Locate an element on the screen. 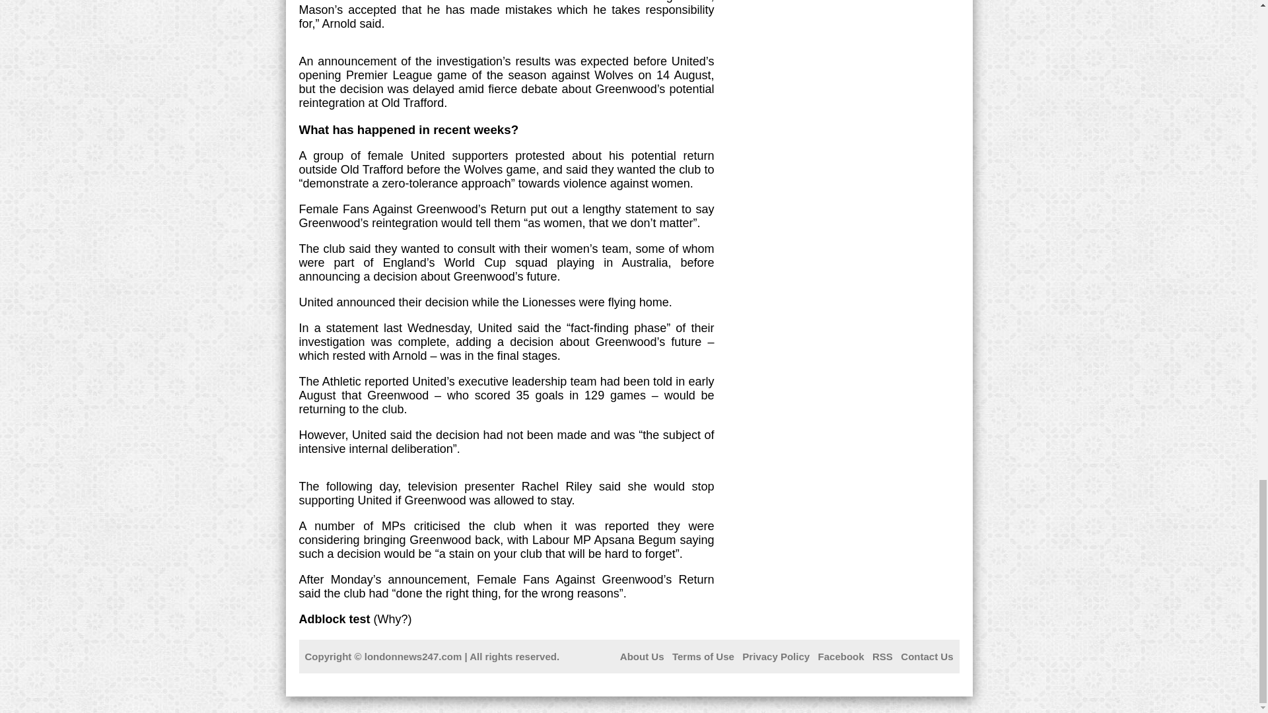 The height and width of the screenshot is (713, 1268). Adblock test is located at coordinates (334, 619).